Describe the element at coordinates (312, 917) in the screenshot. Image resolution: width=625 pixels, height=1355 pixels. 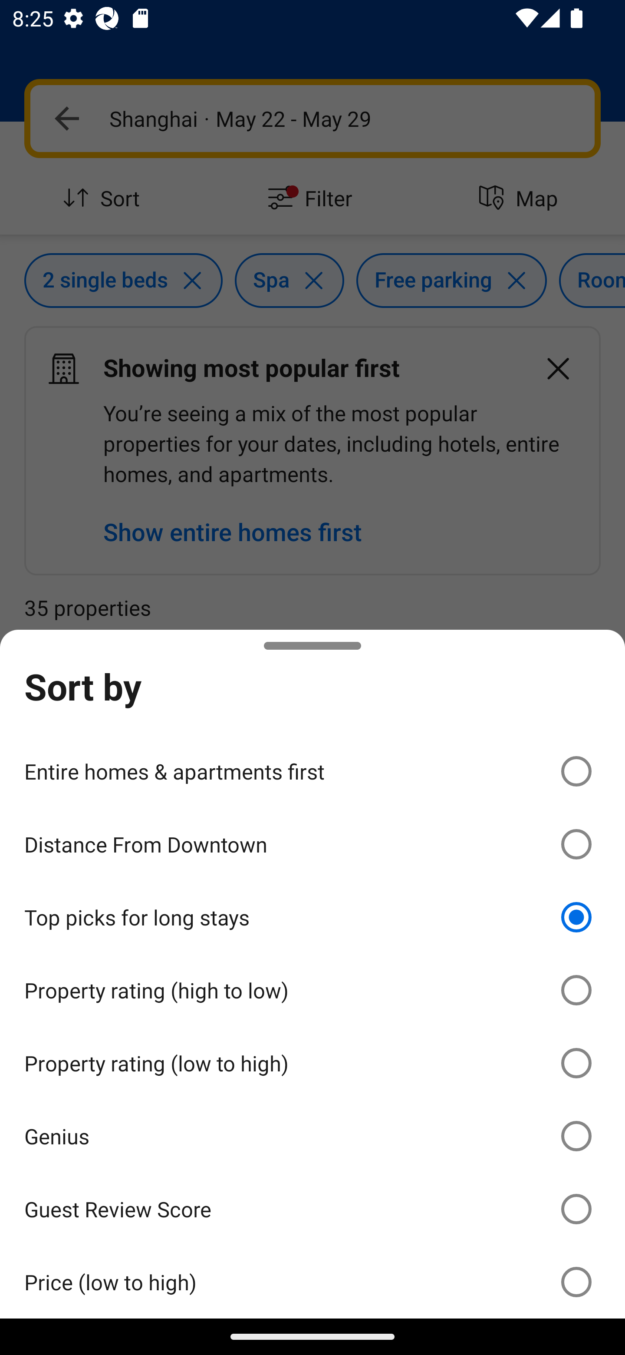
I see `Top picks for long stays` at that location.